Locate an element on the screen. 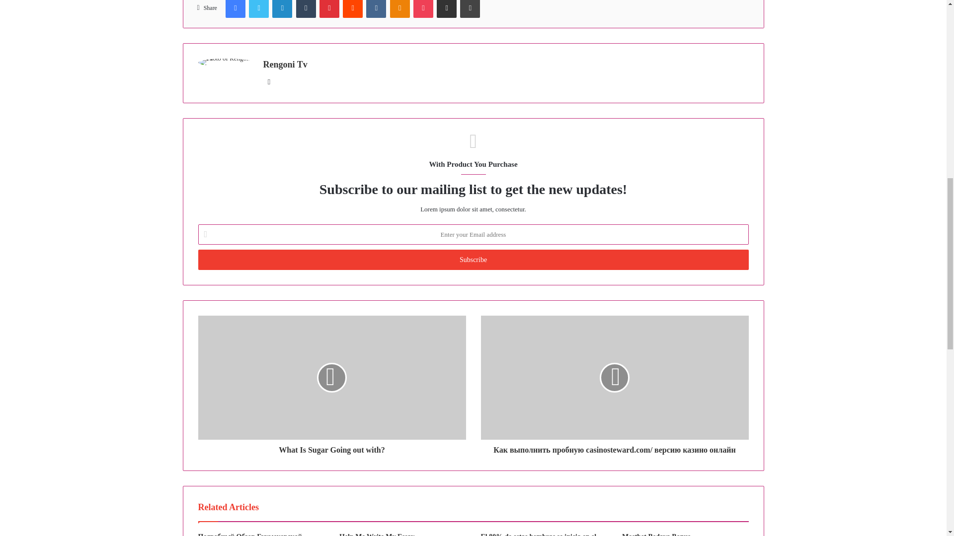  Subscribe is located at coordinates (473, 260).